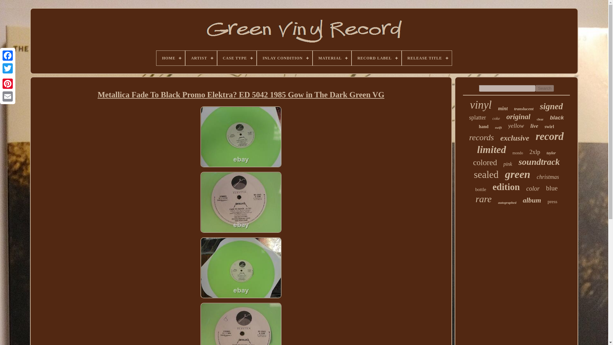  What do you see at coordinates (237, 58) in the screenshot?
I see `CASE TYPE` at bounding box center [237, 58].